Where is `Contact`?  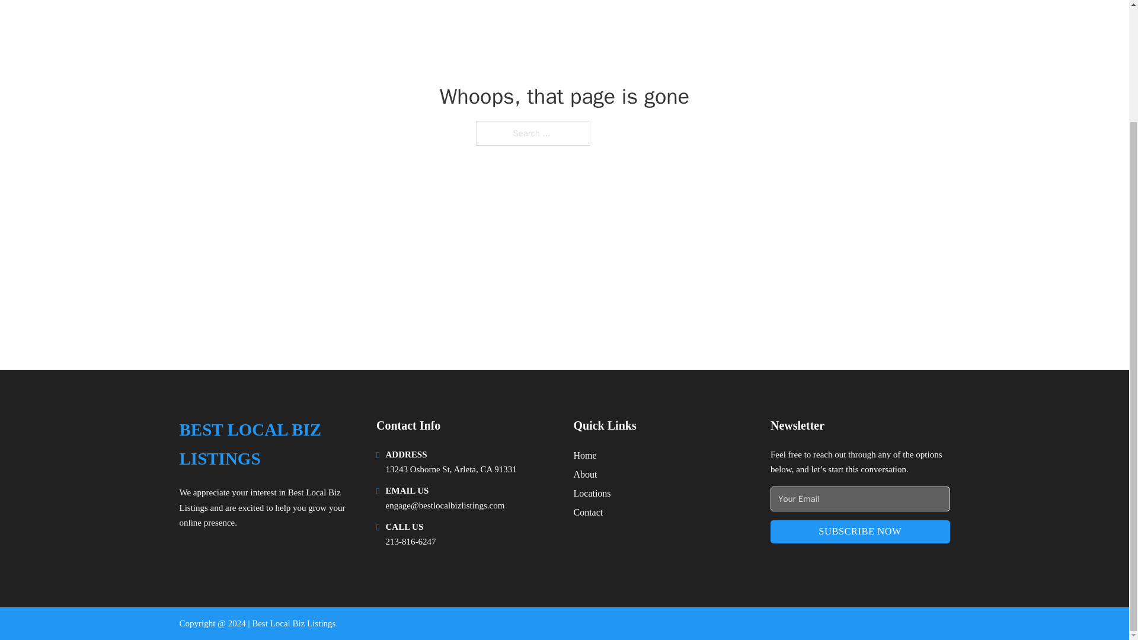
Contact is located at coordinates (588, 512).